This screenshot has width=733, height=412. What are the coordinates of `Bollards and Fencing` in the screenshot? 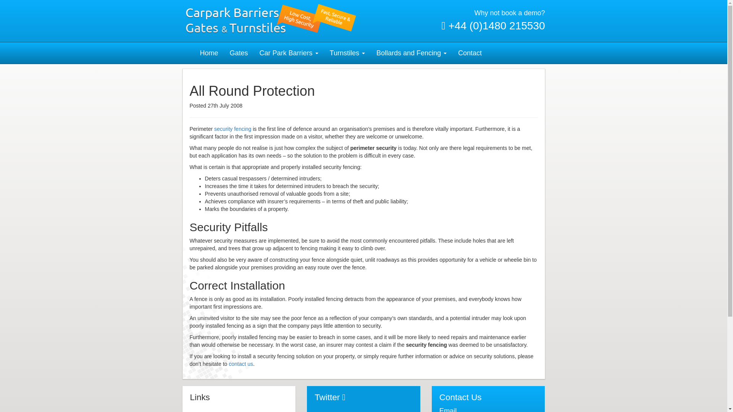 It's located at (412, 53).